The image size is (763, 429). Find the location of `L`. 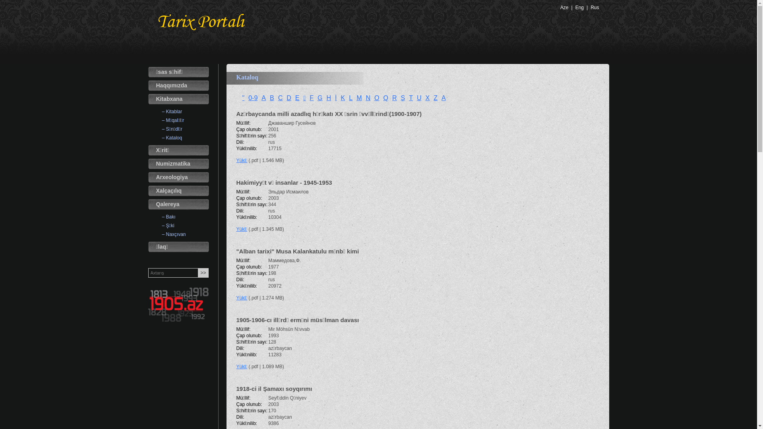

L is located at coordinates (351, 98).